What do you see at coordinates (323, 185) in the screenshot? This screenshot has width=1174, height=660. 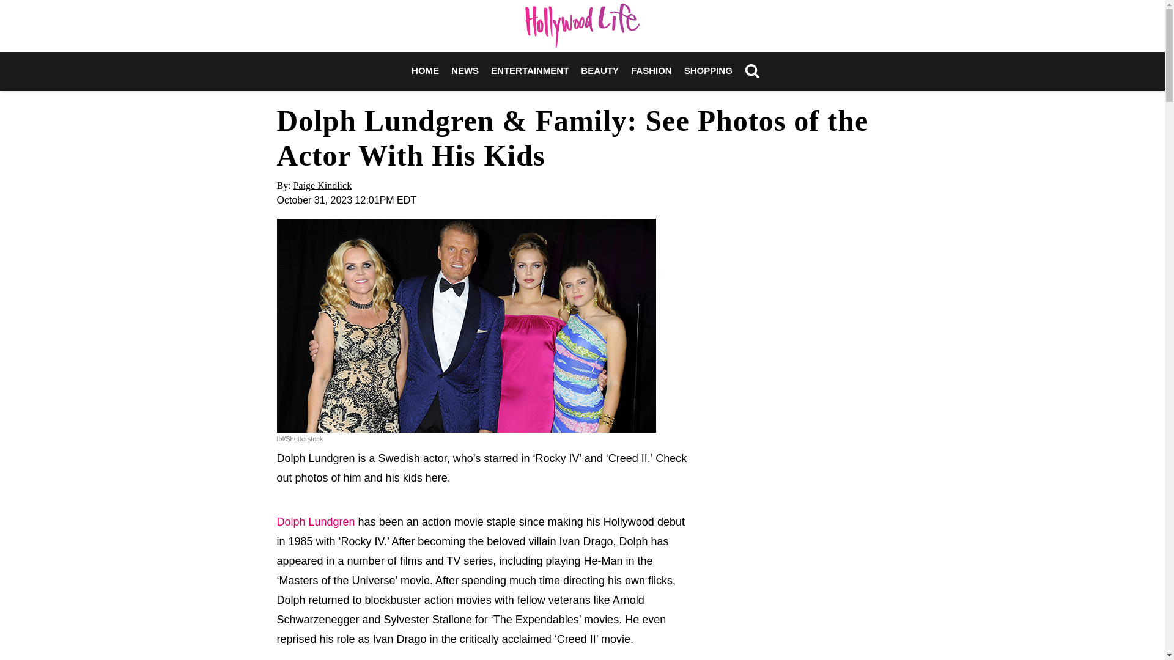 I see `Posts by Paige Kindlick` at bounding box center [323, 185].